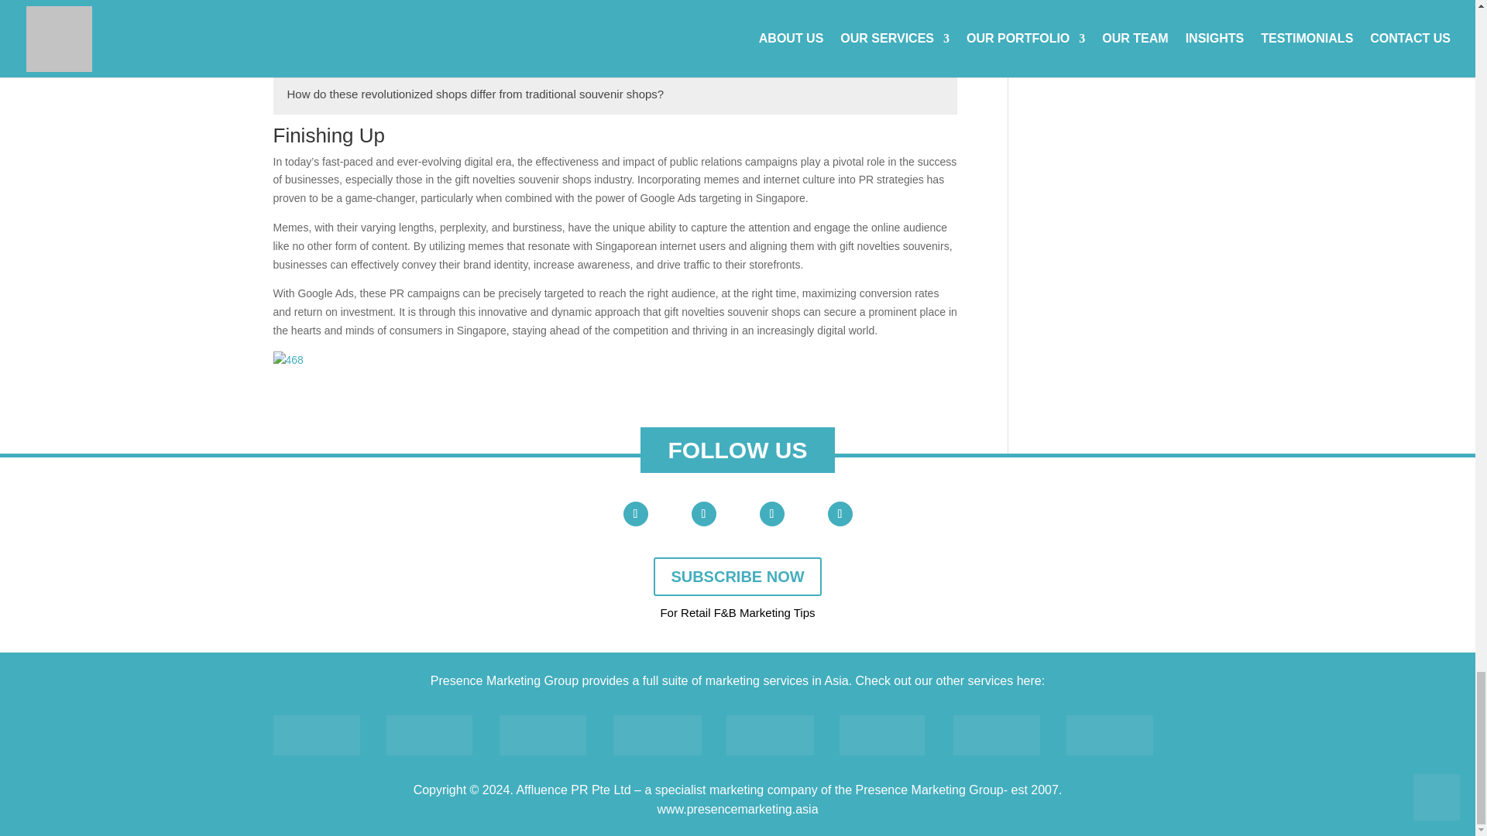  What do you see at coordinates (657, 735) in the screenshot?
I see `Decadence Design` at bounding box center [657, 735].